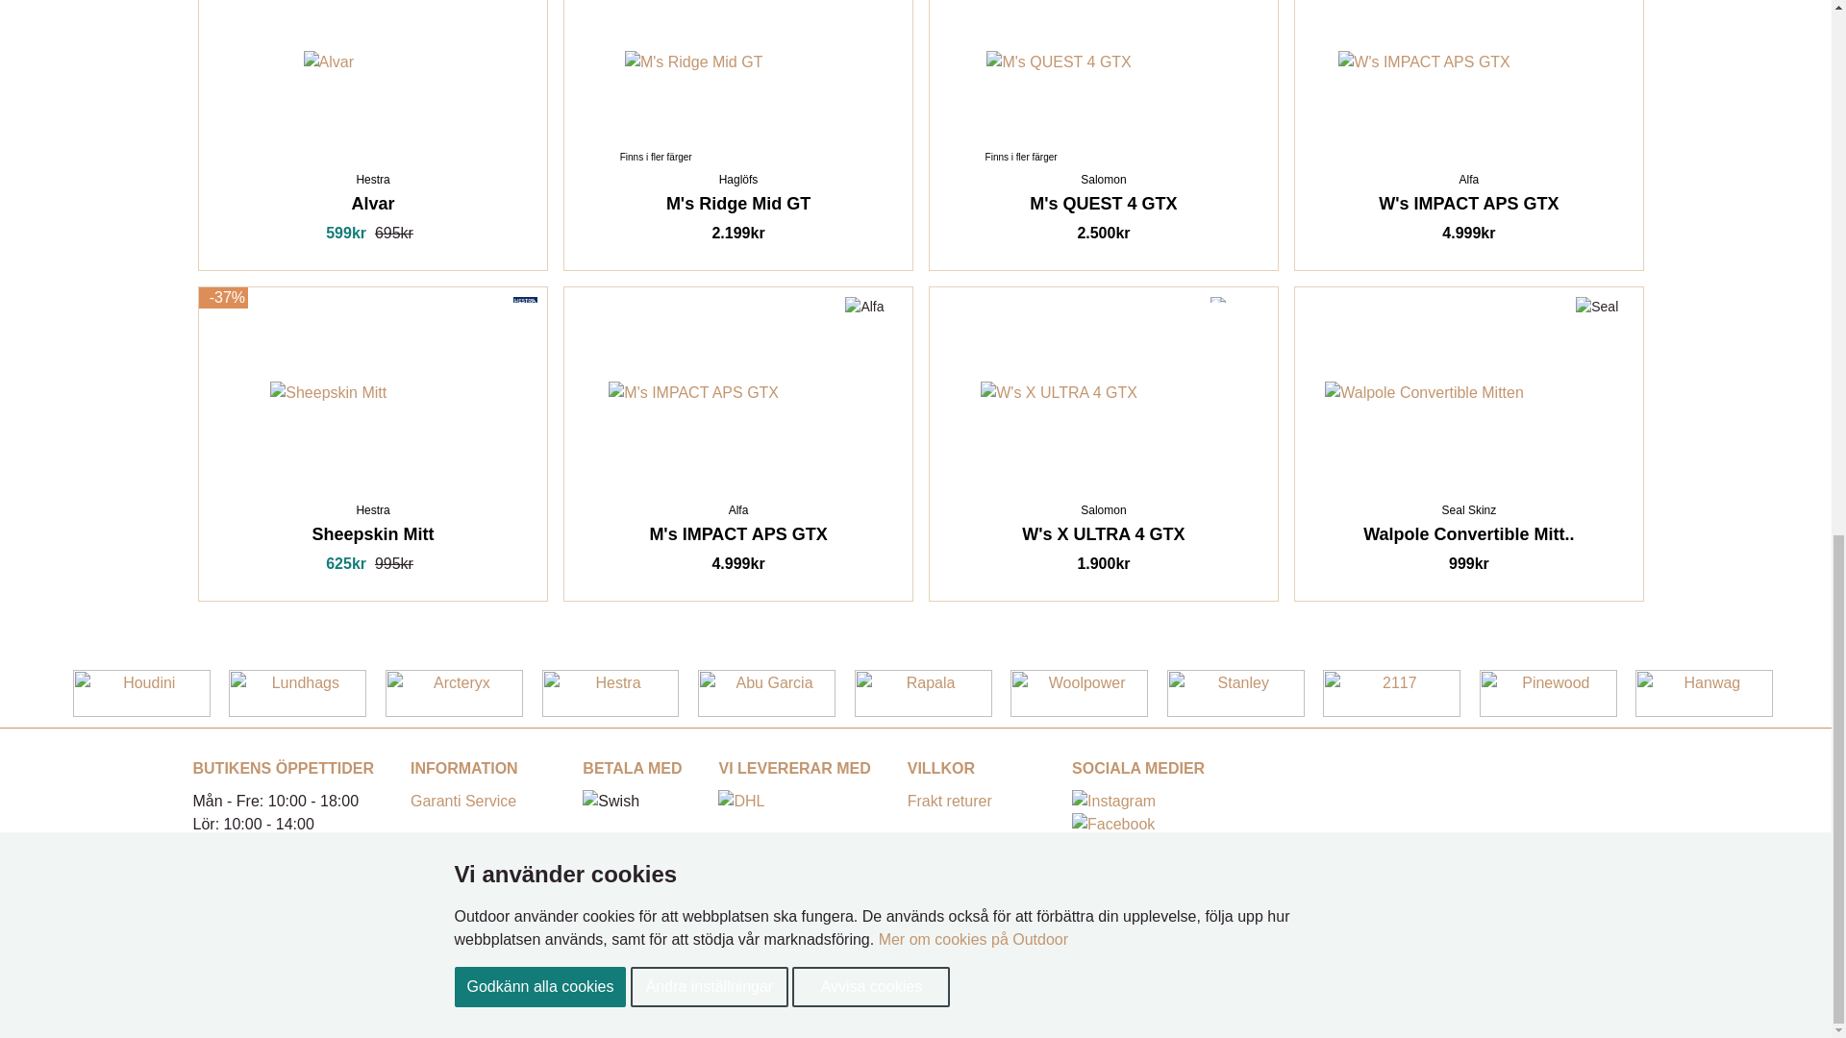 The width and height of the screenshot is (1846, 1038). I want to click on Sheepskin Mitt, so click(327, 393).